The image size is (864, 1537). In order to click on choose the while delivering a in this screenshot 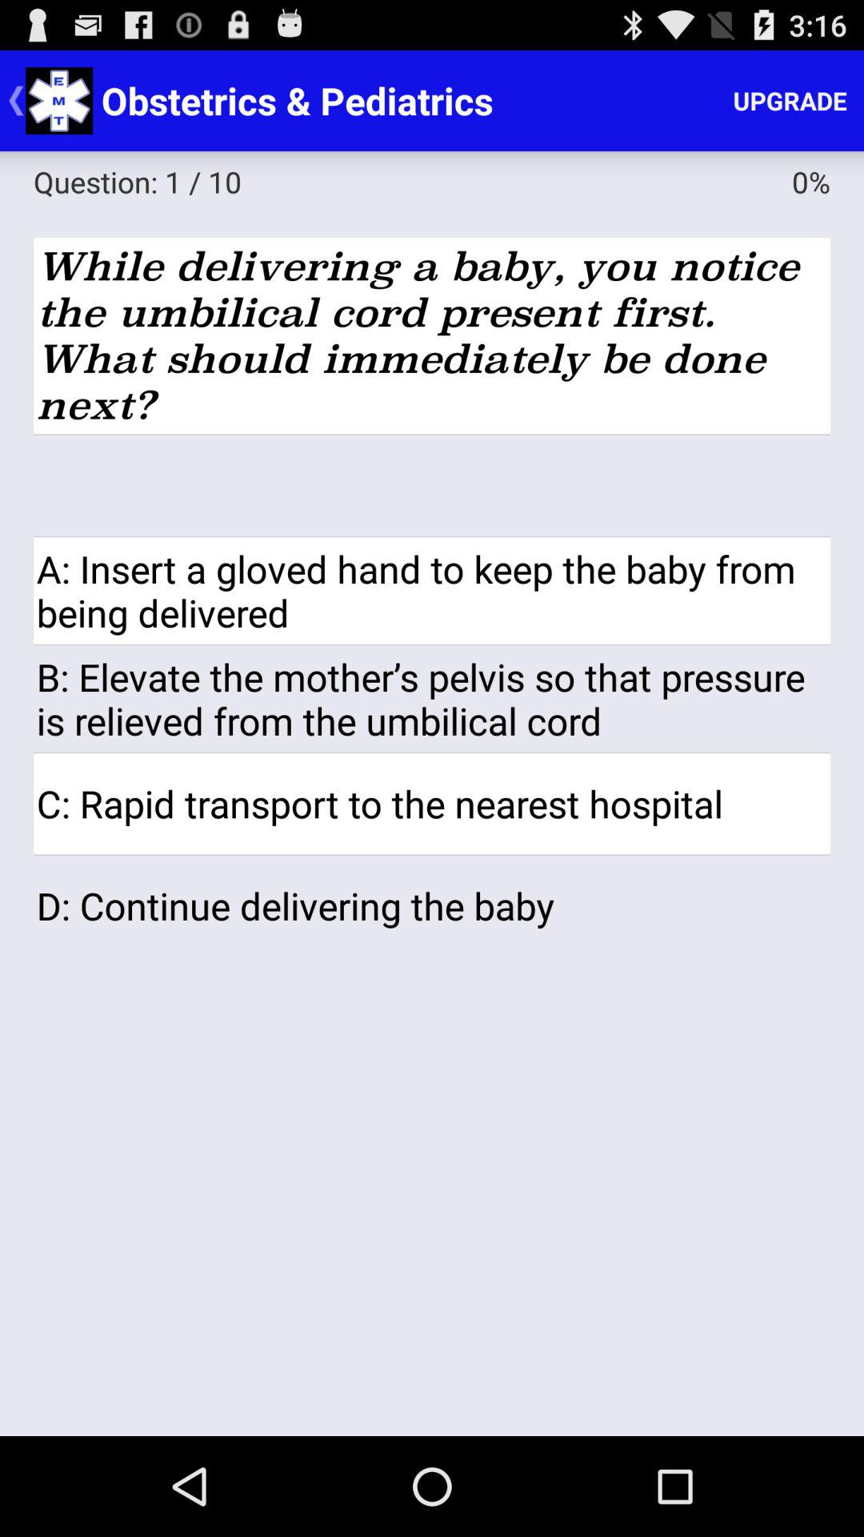, I will do `click(432, 335)`.